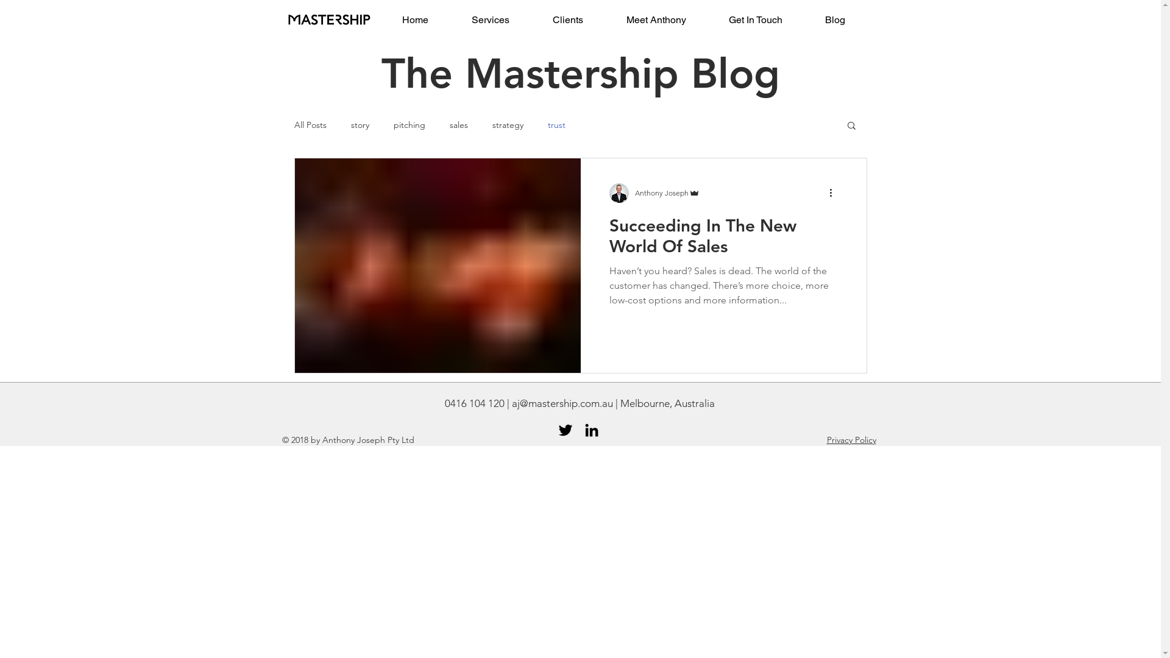  What do you see at coordinates (656, 19) in the screenshot?
I see `Meet Anthony` at bounding box center [656, 19].